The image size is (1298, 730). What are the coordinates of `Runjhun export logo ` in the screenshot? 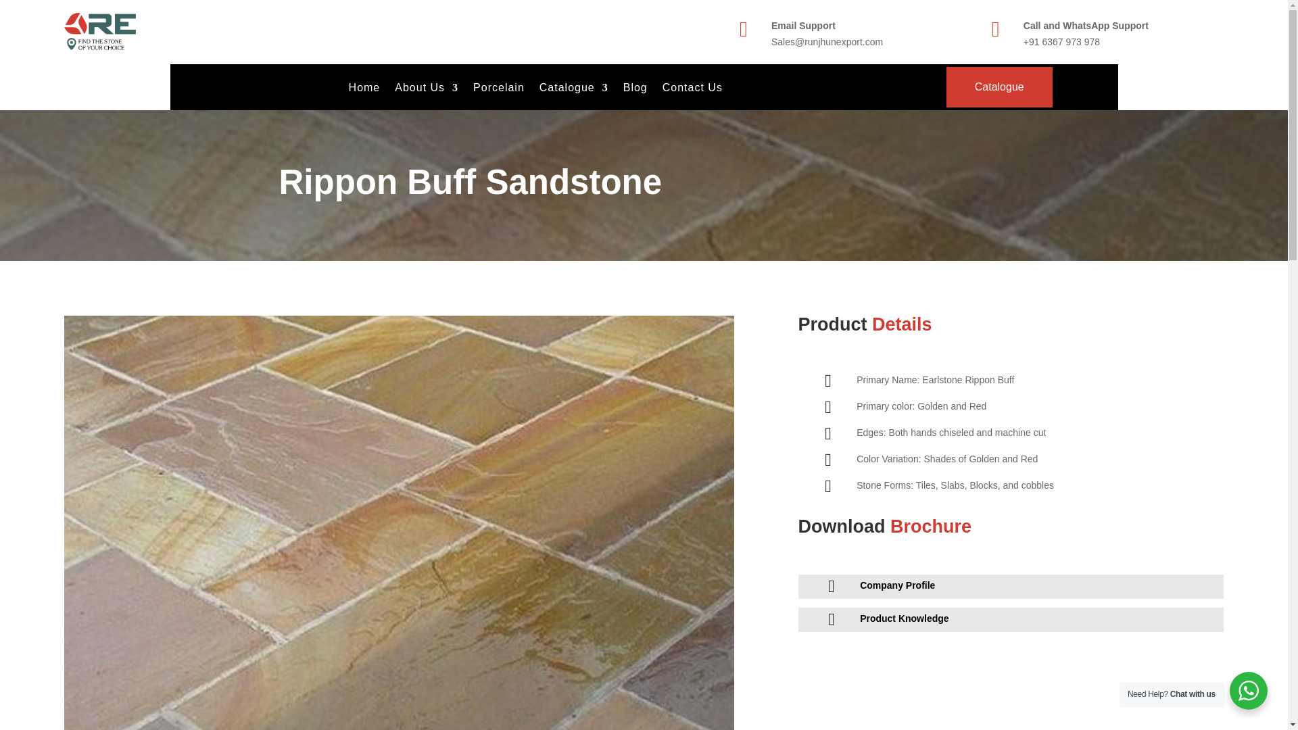 It's located at (100, 32).